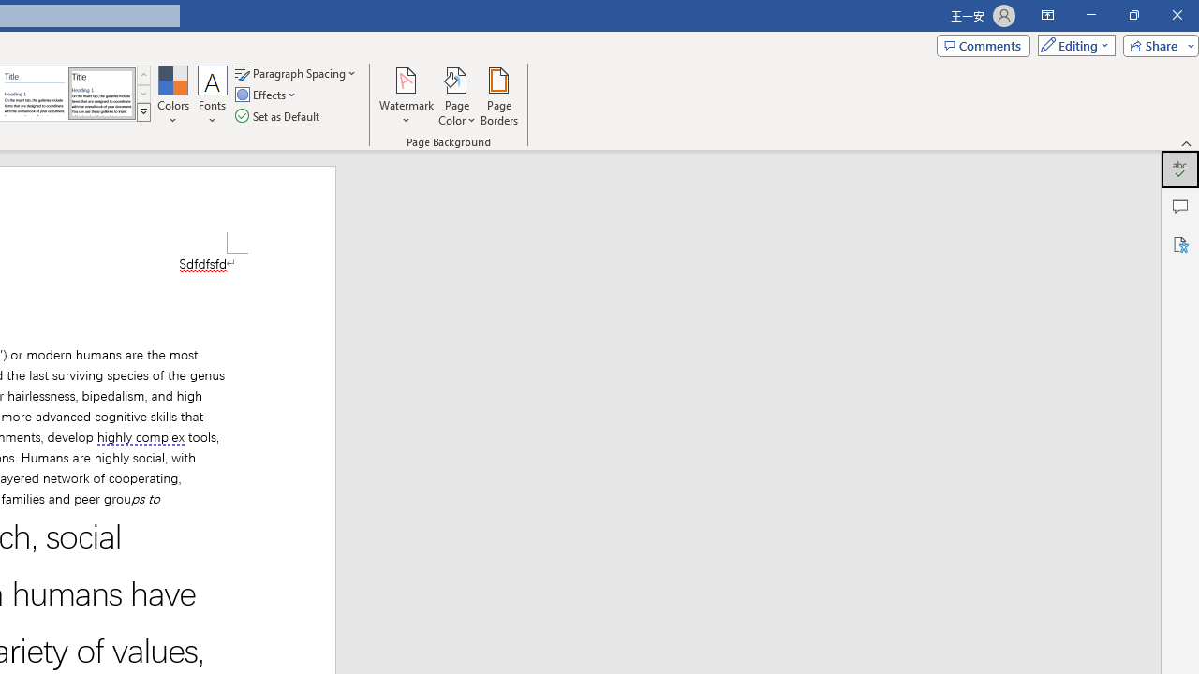  What do you see at coordinates (498, 95) in the screenshot?
I see `Page Borders...` at bounding box center [498, 95].